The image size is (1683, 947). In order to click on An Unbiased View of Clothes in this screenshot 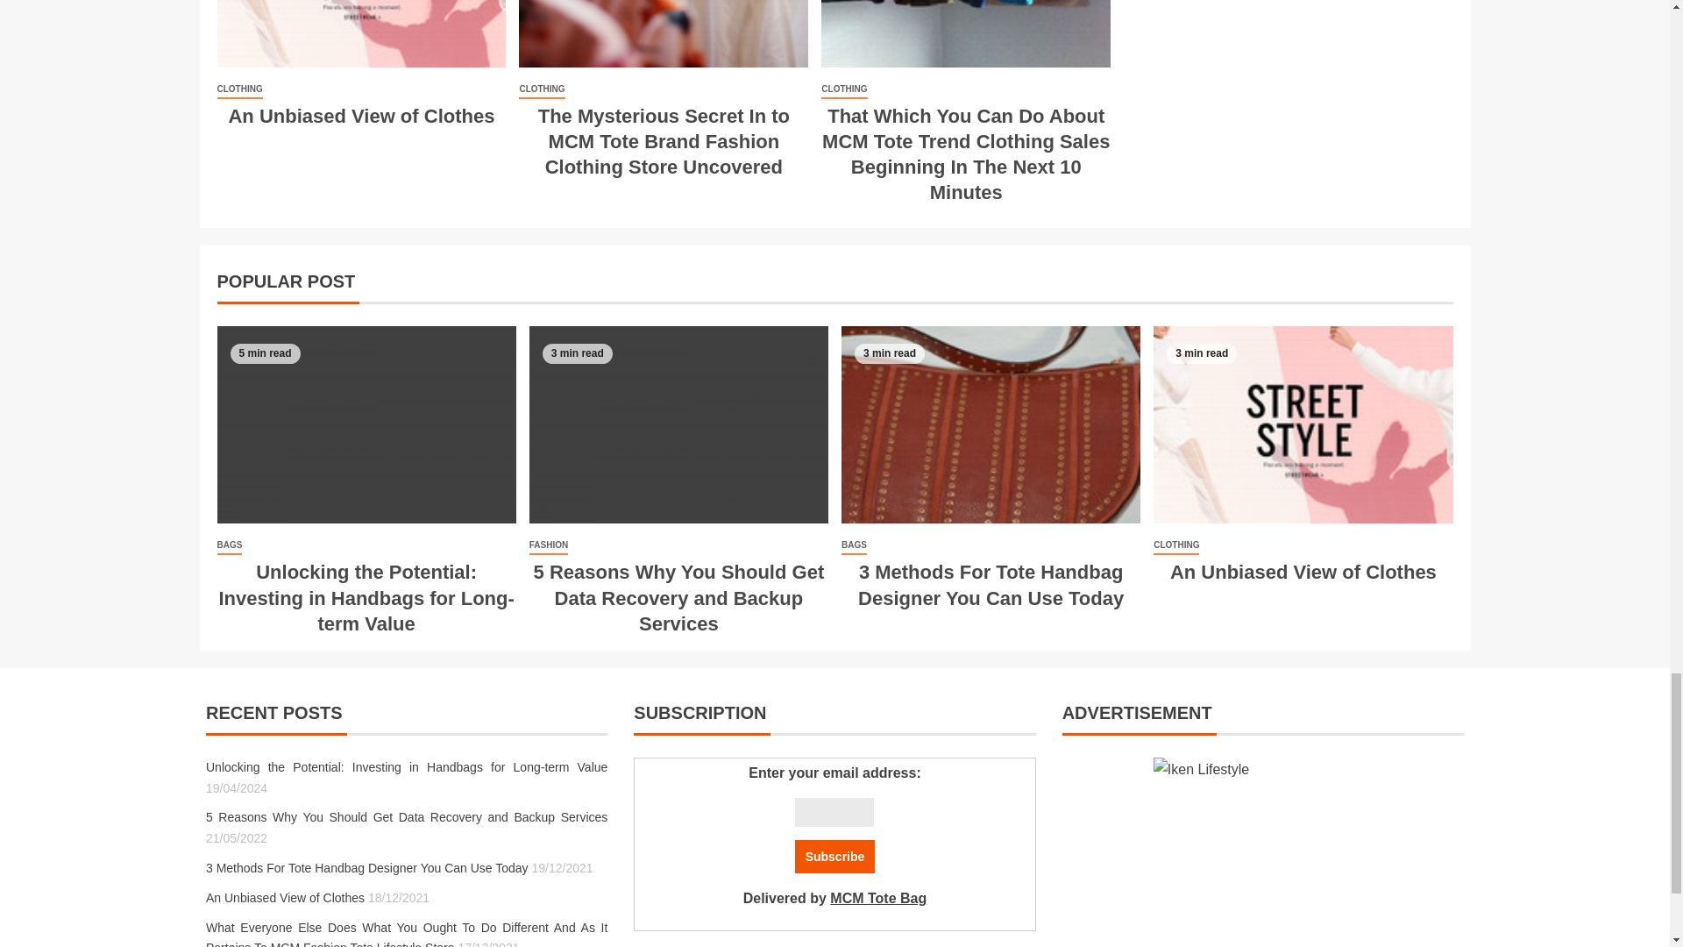, I will do `click(361, 116)`.